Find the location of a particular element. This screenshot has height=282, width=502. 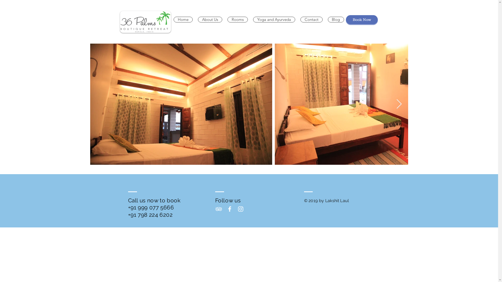

Yoga and Ayurveda is located at coordinates (274, 20).